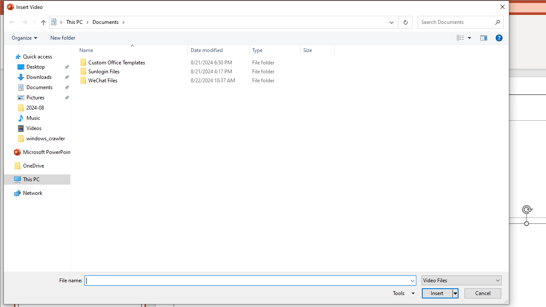 The image size is (546, 307). What do you see at coordinates (62, 38) in the screenshot?
I see `New folder` at bounding box center [62, 38].